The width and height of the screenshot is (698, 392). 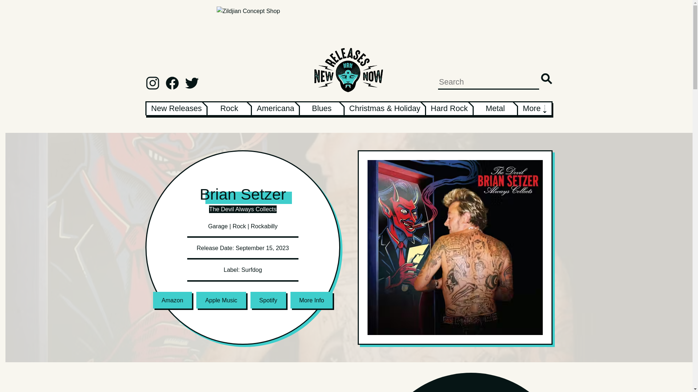 What do you see at coordinates (229, 108) in the screenshot?
I see `Rock` at bounding box center [229, 108].